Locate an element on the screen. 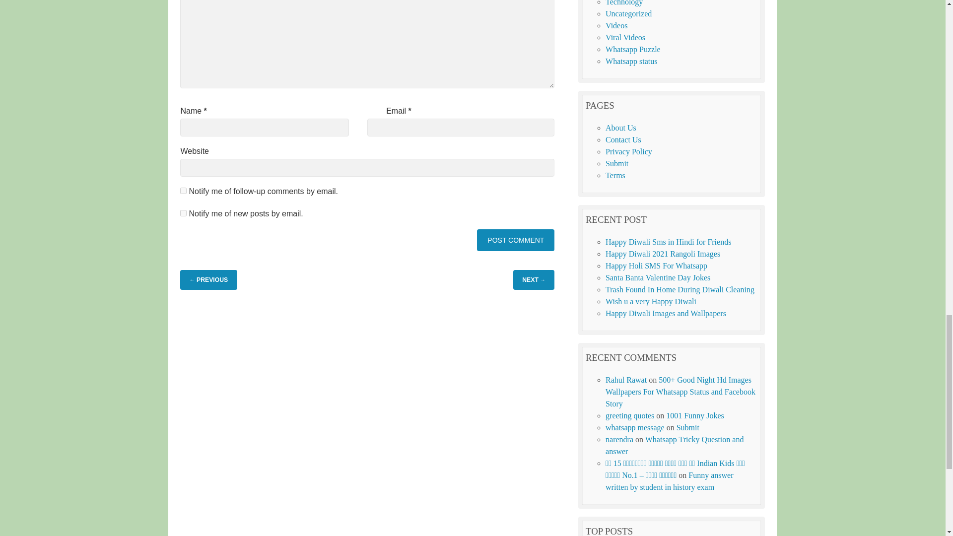 The image size is (953, 536). subscribe is located at coordinates (183, 191).